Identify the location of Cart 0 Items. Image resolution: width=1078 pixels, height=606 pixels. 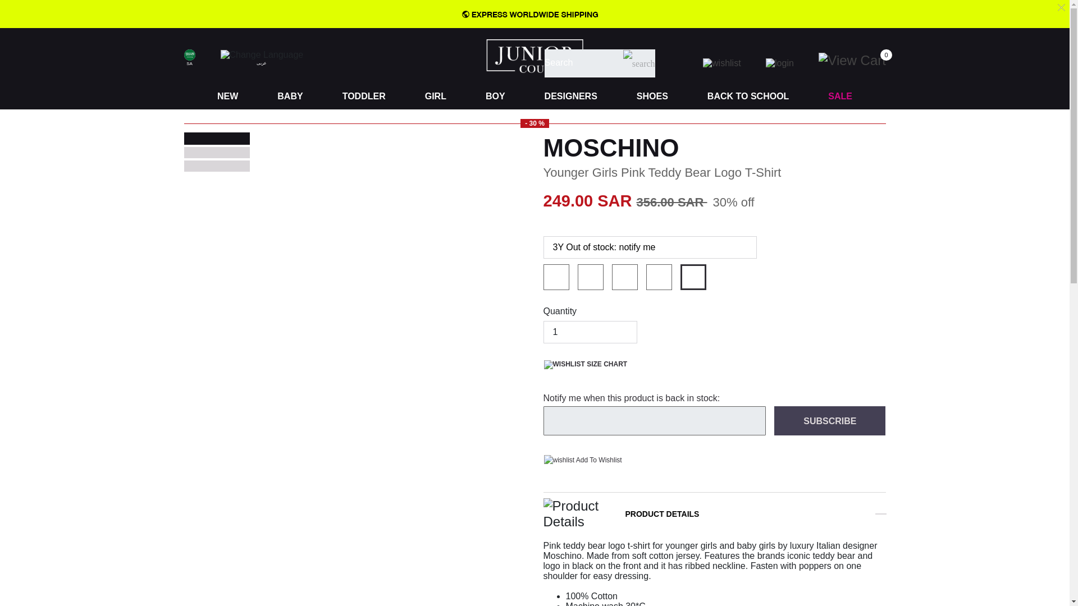
(858, 59).